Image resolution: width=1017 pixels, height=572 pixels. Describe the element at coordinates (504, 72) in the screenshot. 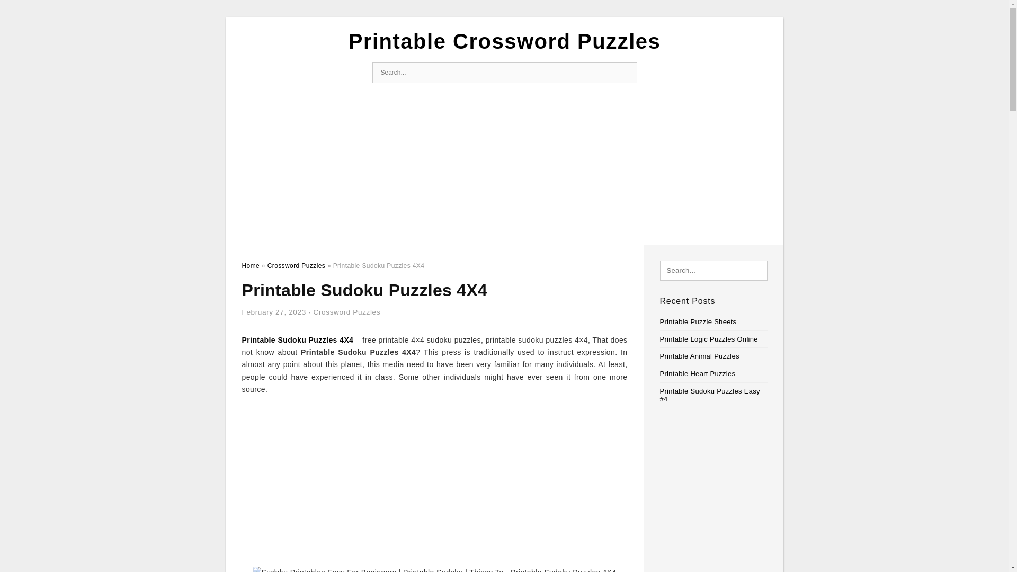

I see `Search for:` at that location.